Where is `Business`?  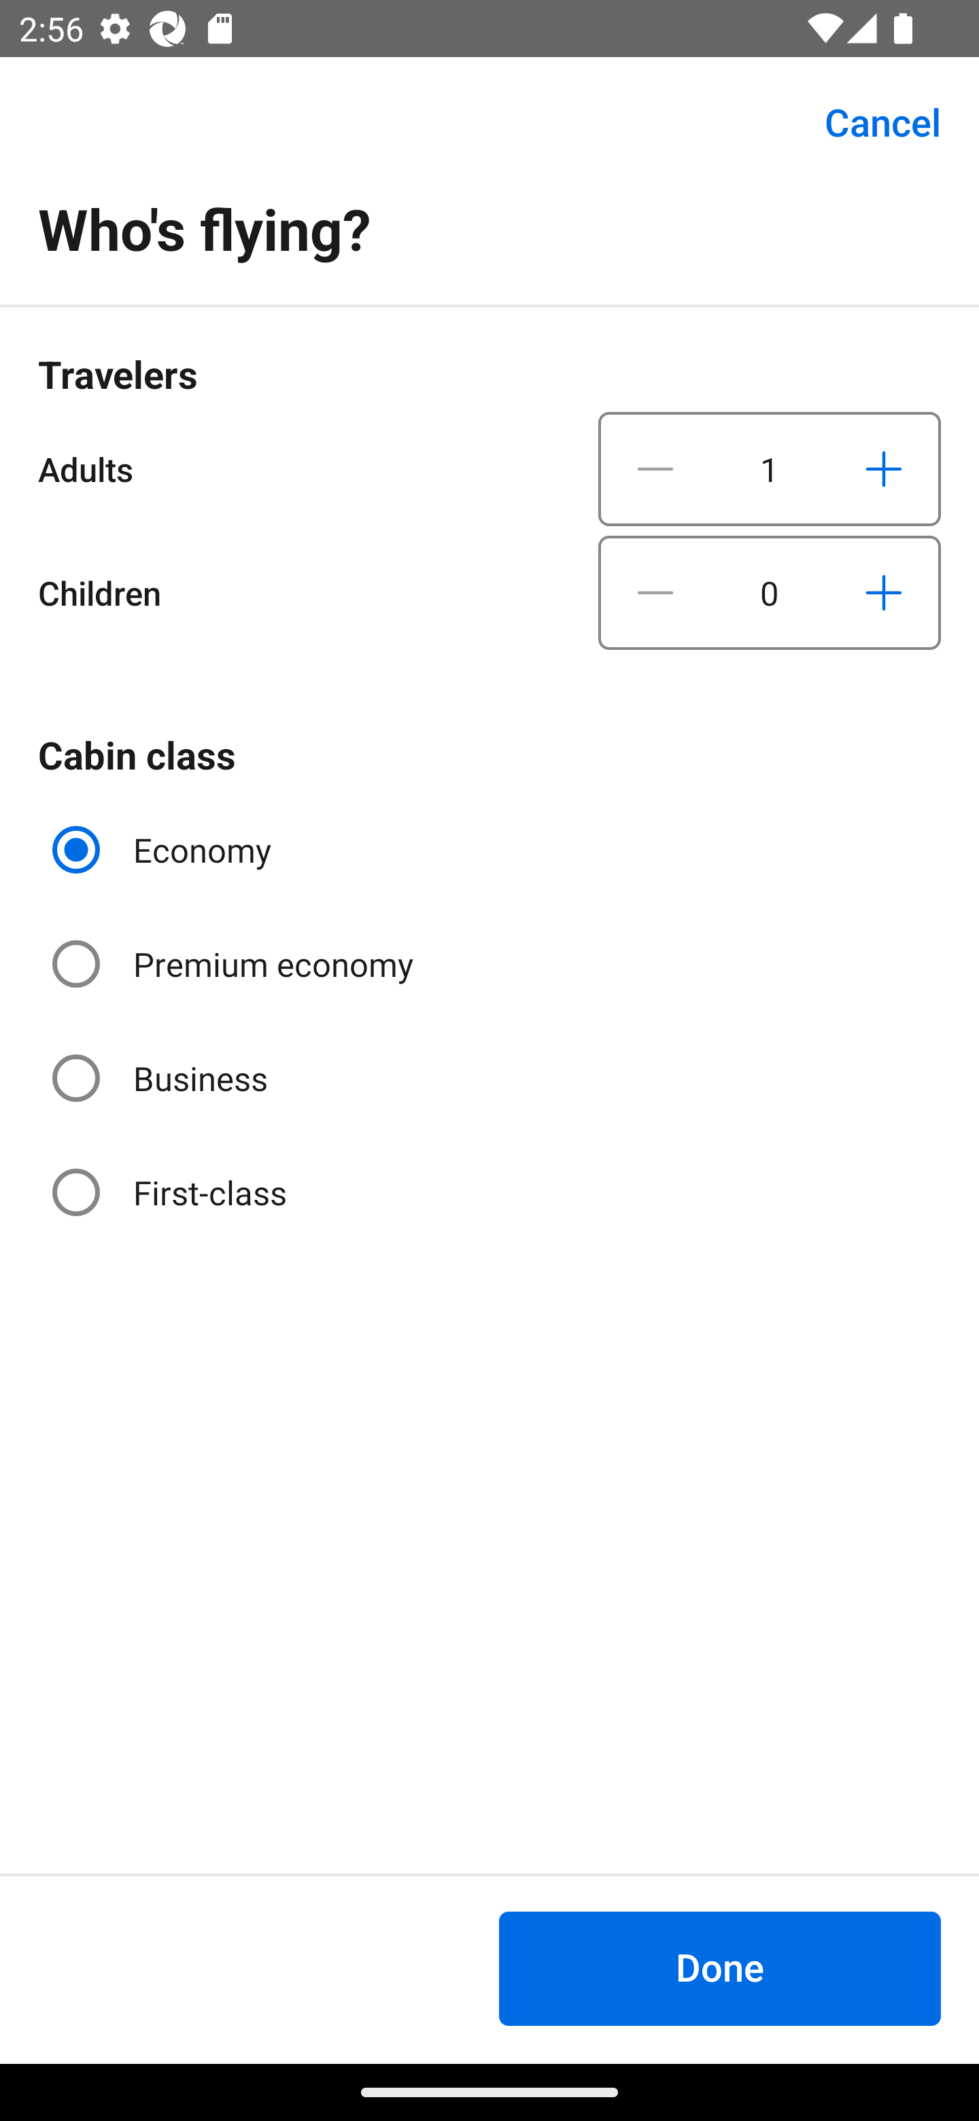
Business is located at coordinates (162, 1077).